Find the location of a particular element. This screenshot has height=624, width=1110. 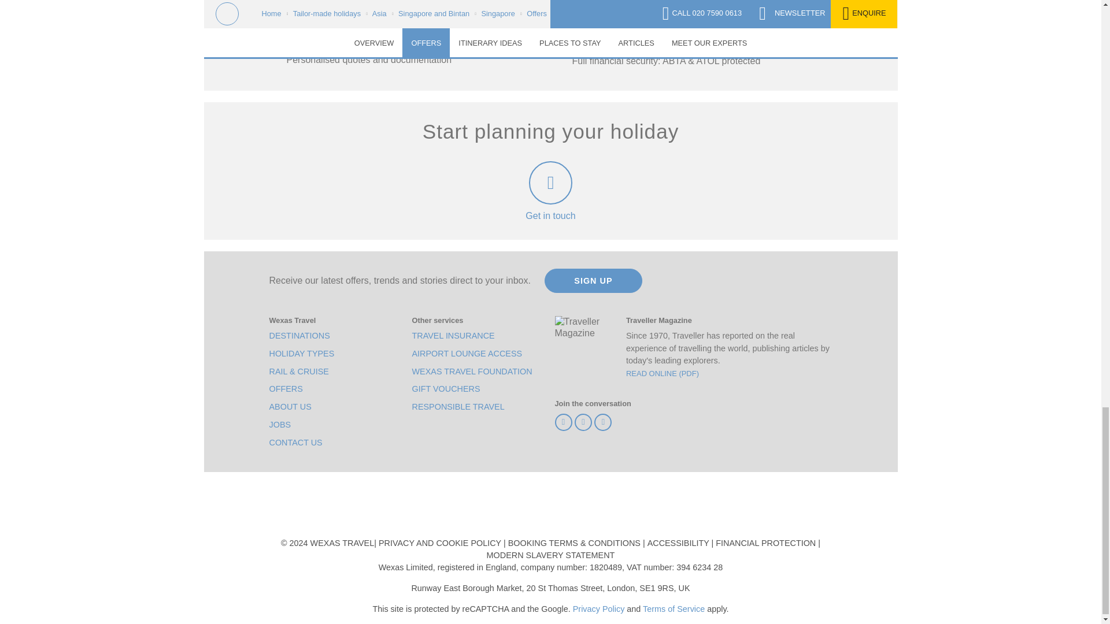

Destinations is located at coordinates (299, 336).